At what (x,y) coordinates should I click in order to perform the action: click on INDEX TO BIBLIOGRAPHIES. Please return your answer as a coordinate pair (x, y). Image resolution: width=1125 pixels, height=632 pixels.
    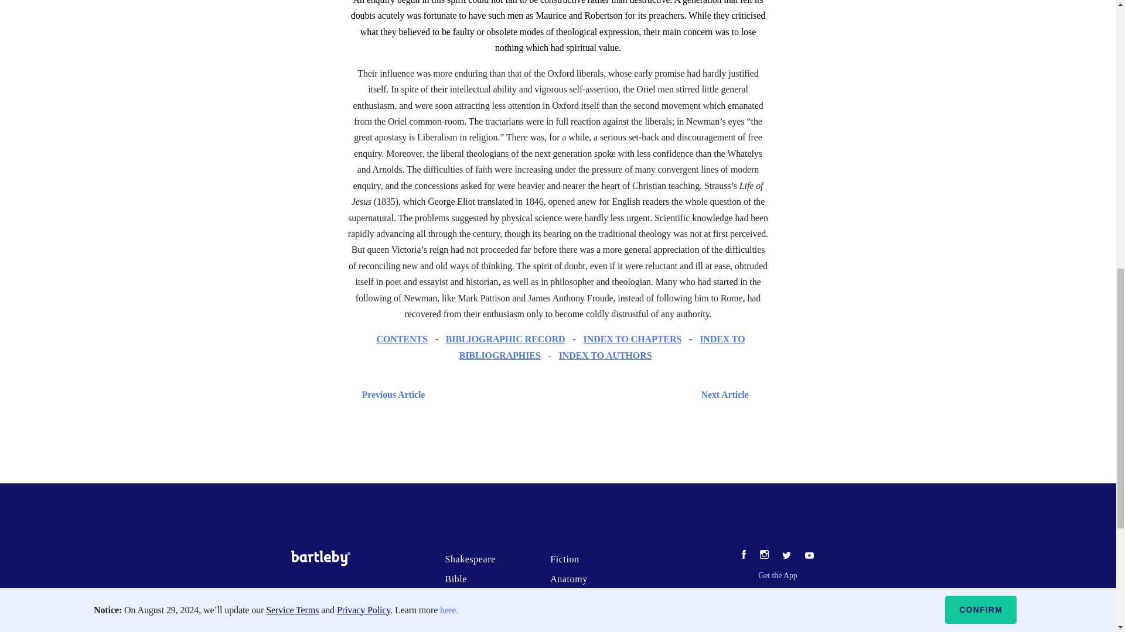
    Looking at the image, I should click on (602, 346).